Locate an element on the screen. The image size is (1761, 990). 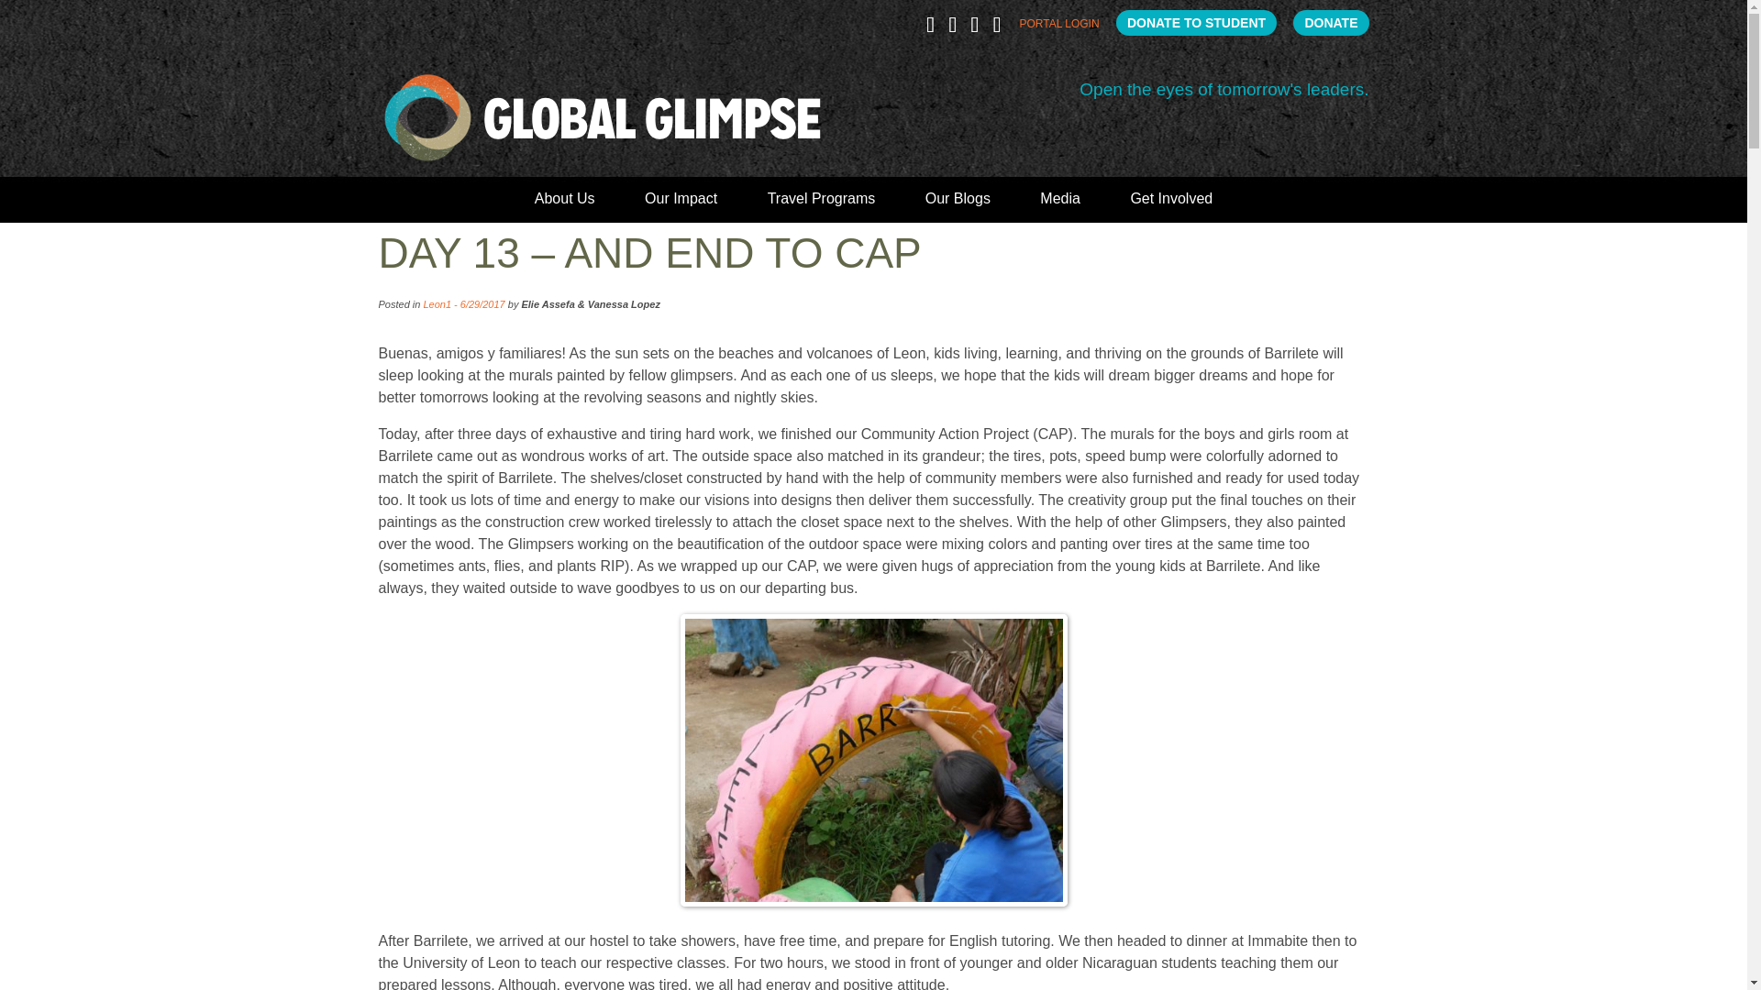
Our Blogs is located at coordinates (958, 205).